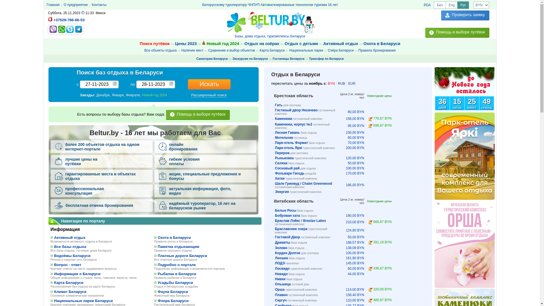 The width and height of the screenshot is (544, 306). I want to click on Eng, so click(452, 5).